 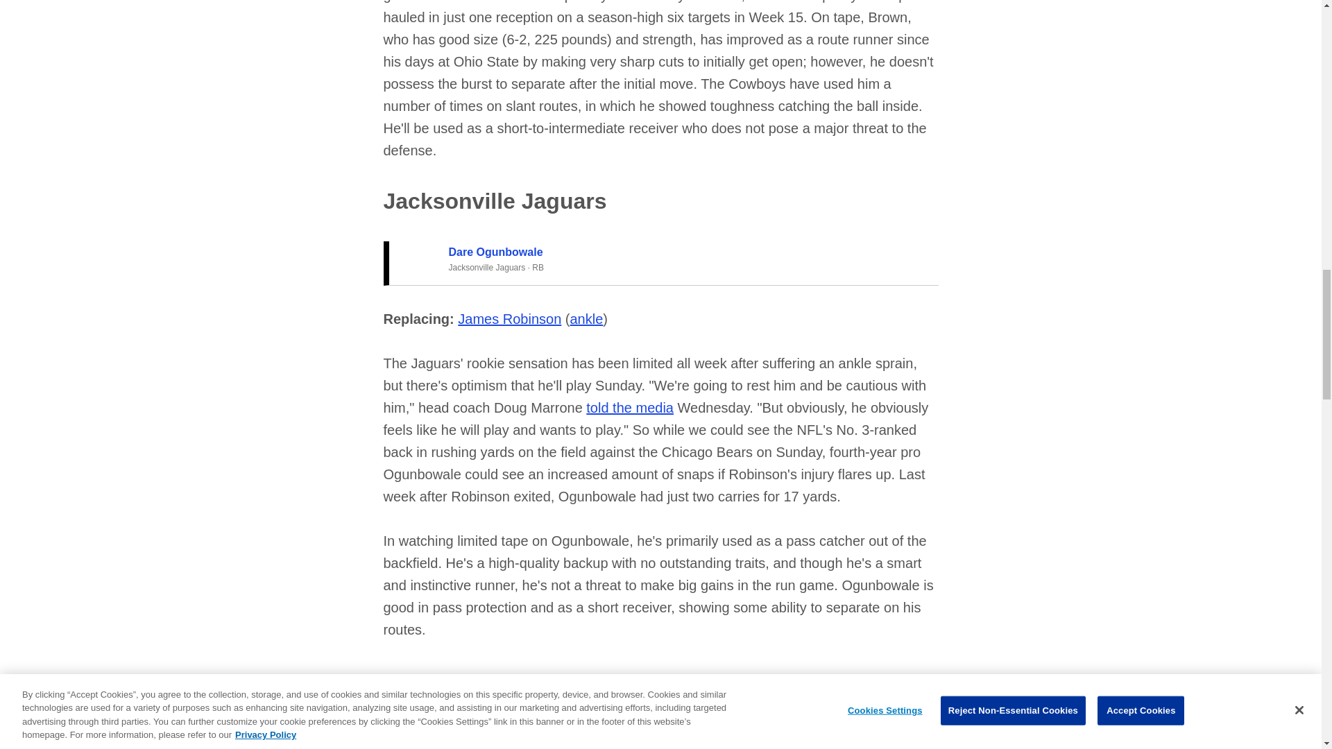 I want to click on ankle, so click(x=586, y=319).